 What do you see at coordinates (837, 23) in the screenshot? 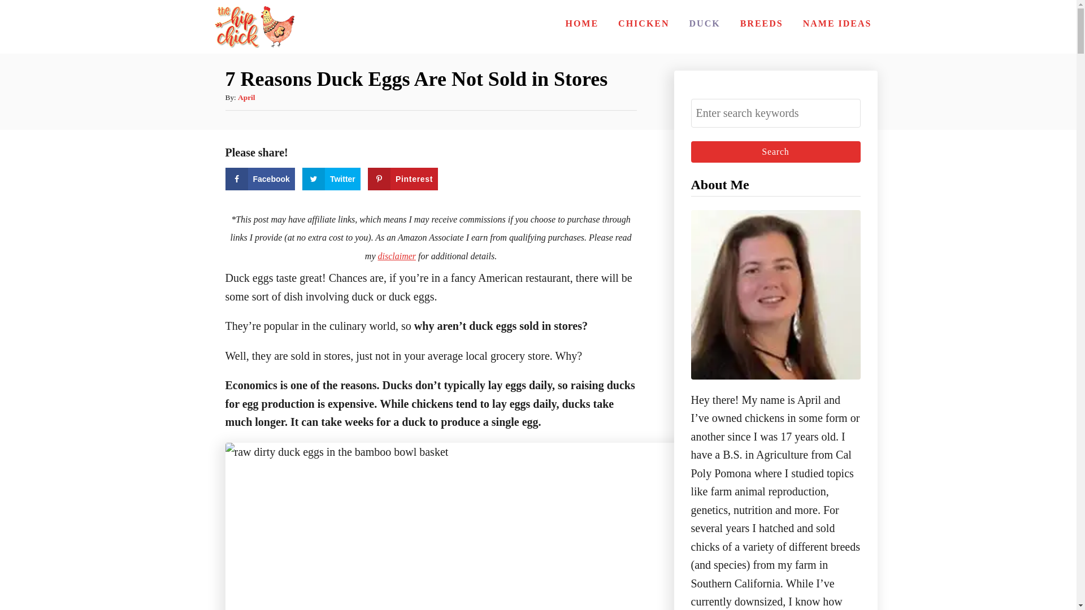
I see `NAME IDEAS` at bounding box center [837, 23].